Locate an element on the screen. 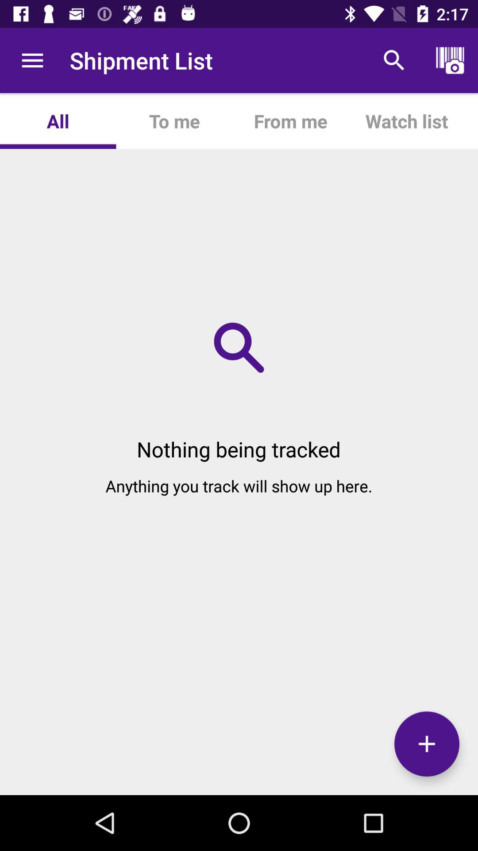 Image resolution: width=478 pixels, height=851 pixels. turn off the app to the left of the watch list item is located at coordinates (290, 121).